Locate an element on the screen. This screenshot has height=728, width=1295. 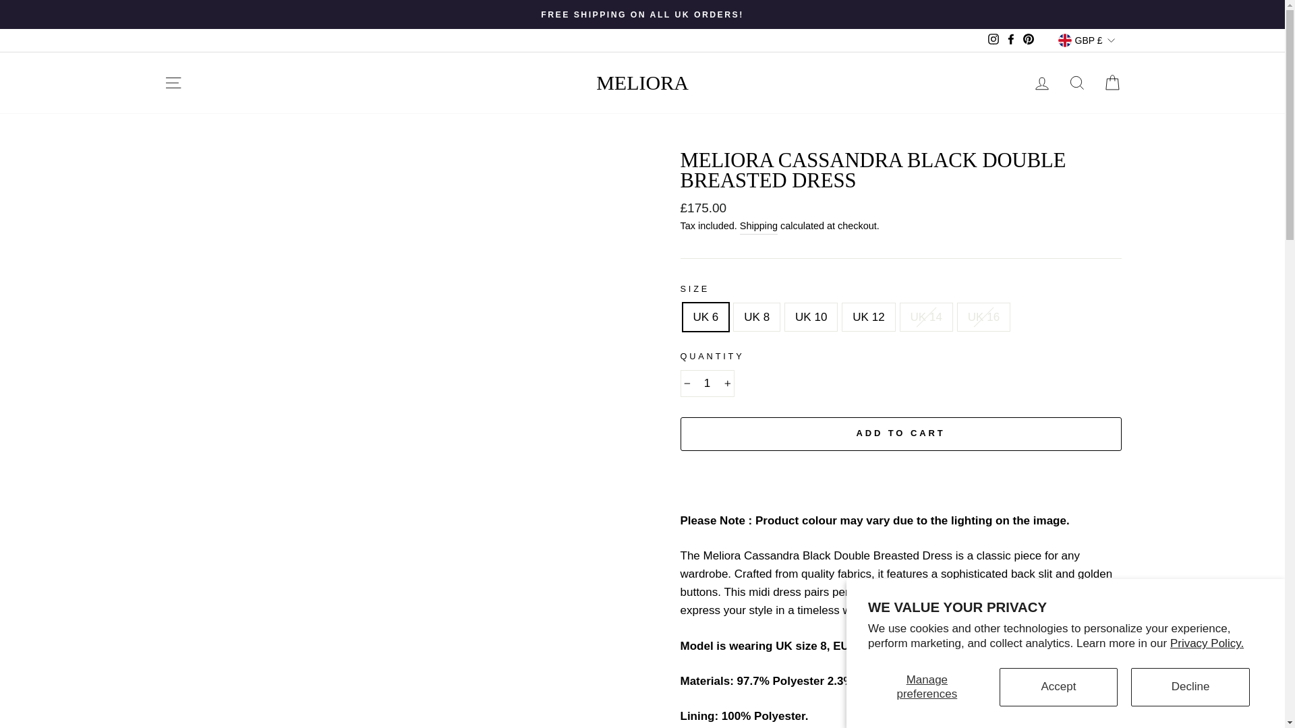
1 is located at coordinates (707, 383).